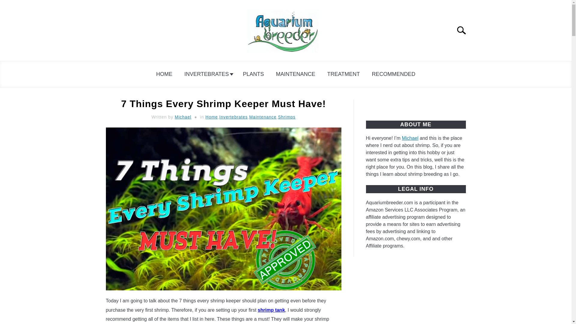 The height and width of the screenshot is (324, 576). I want to click on Home, so click(211, 117).